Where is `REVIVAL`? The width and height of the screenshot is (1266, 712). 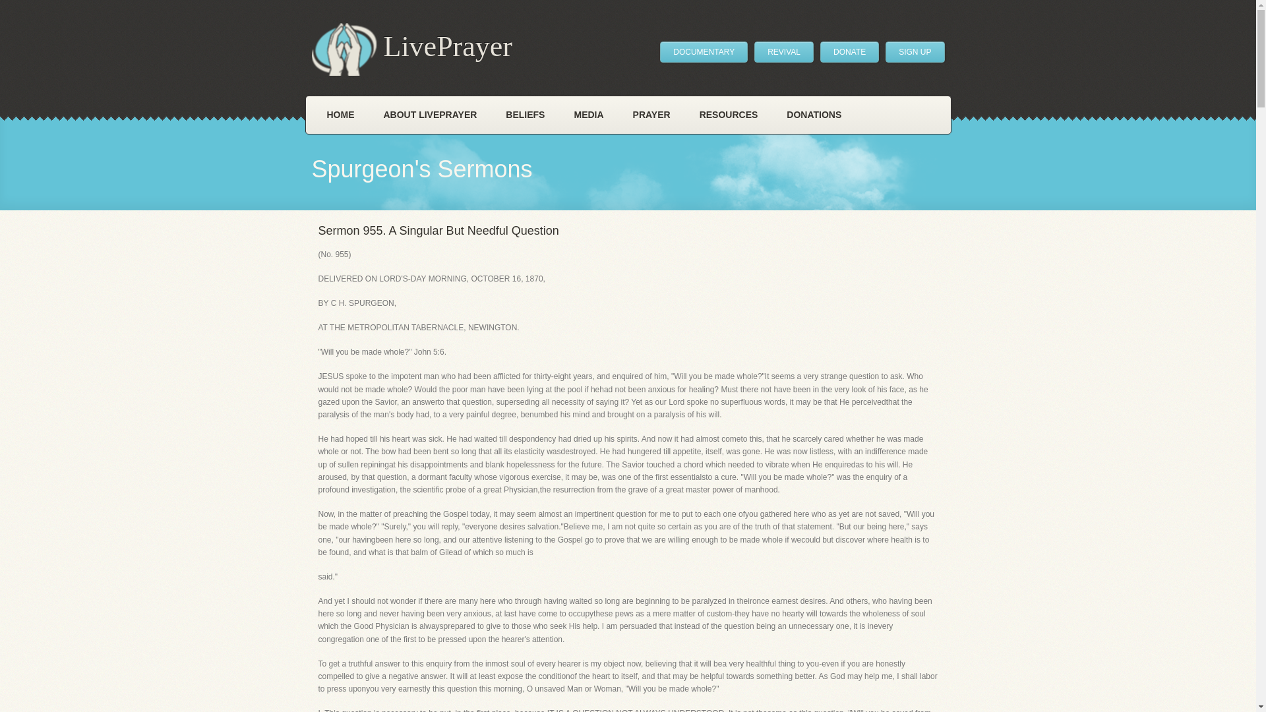 REVIVAL is located at coordinates (784, 51).